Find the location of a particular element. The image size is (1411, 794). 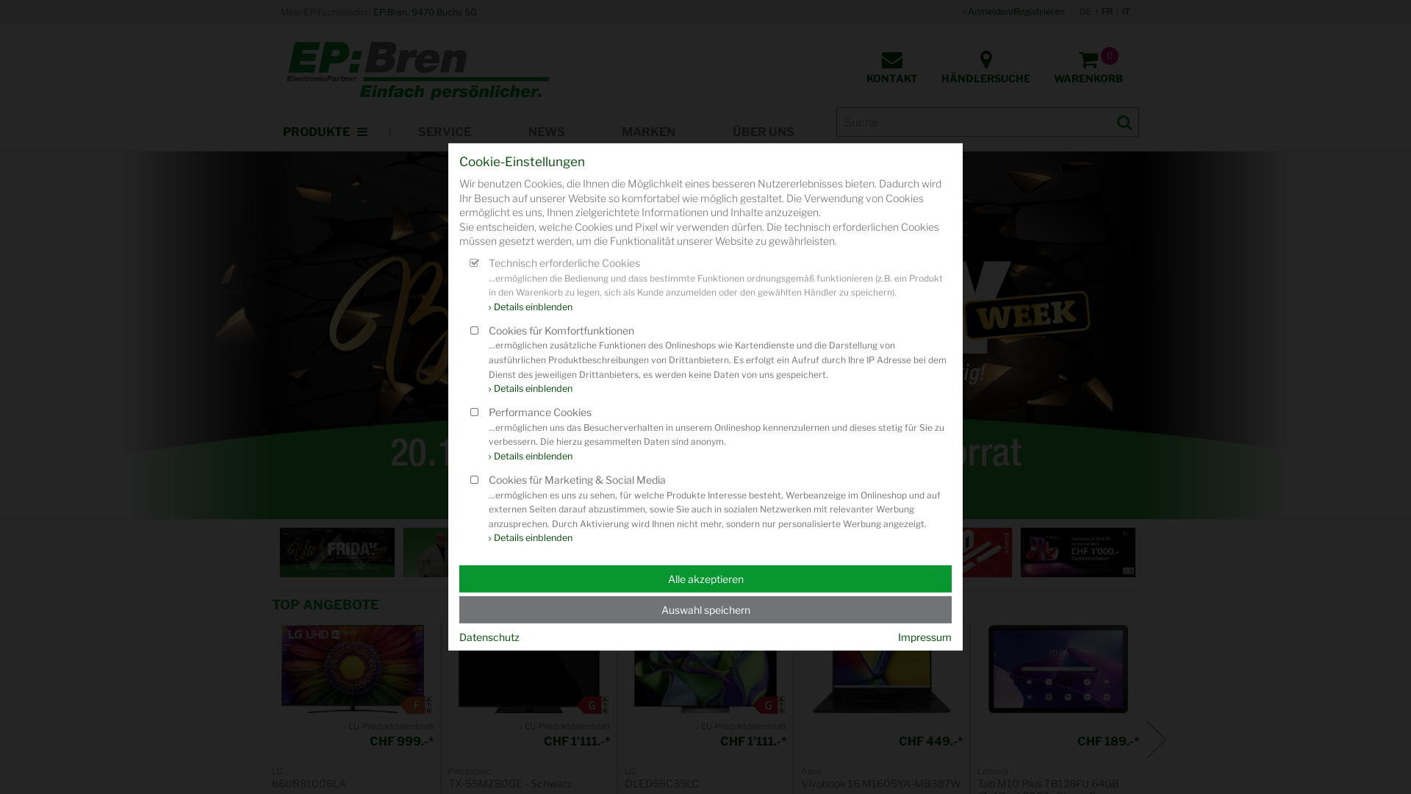

TX-55MZ800E - Schwarz is located at coordinates (529, 784).